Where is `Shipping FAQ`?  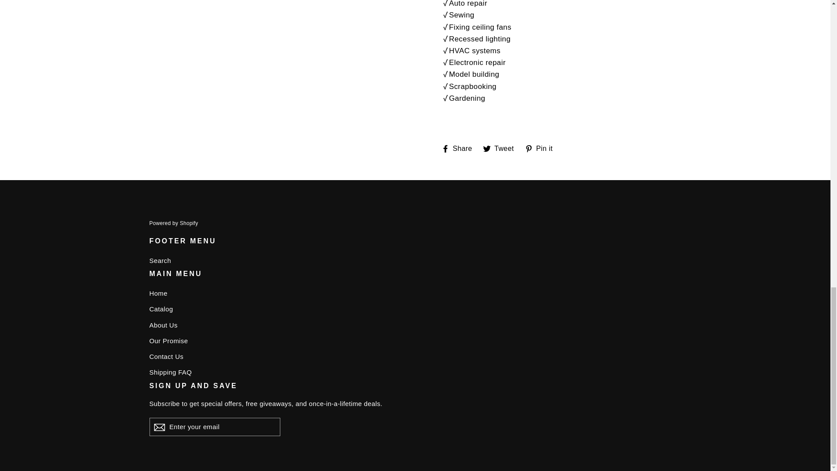 Shipping FAQ is located at coordinates (501, 148).